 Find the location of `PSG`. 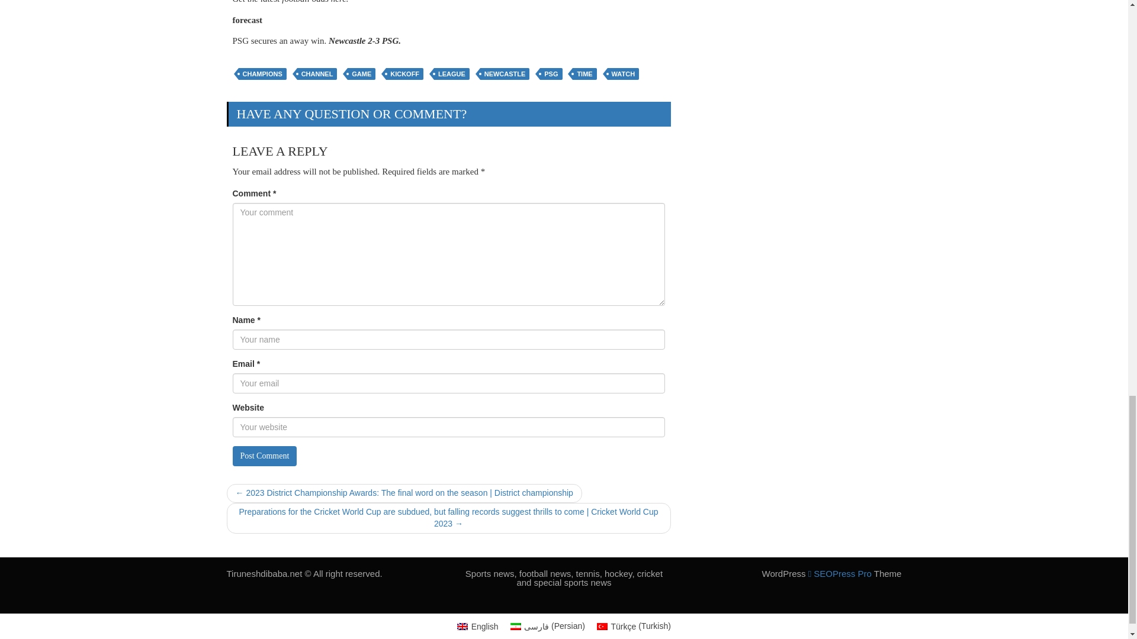

PSG is located at coordinates (551, 73).